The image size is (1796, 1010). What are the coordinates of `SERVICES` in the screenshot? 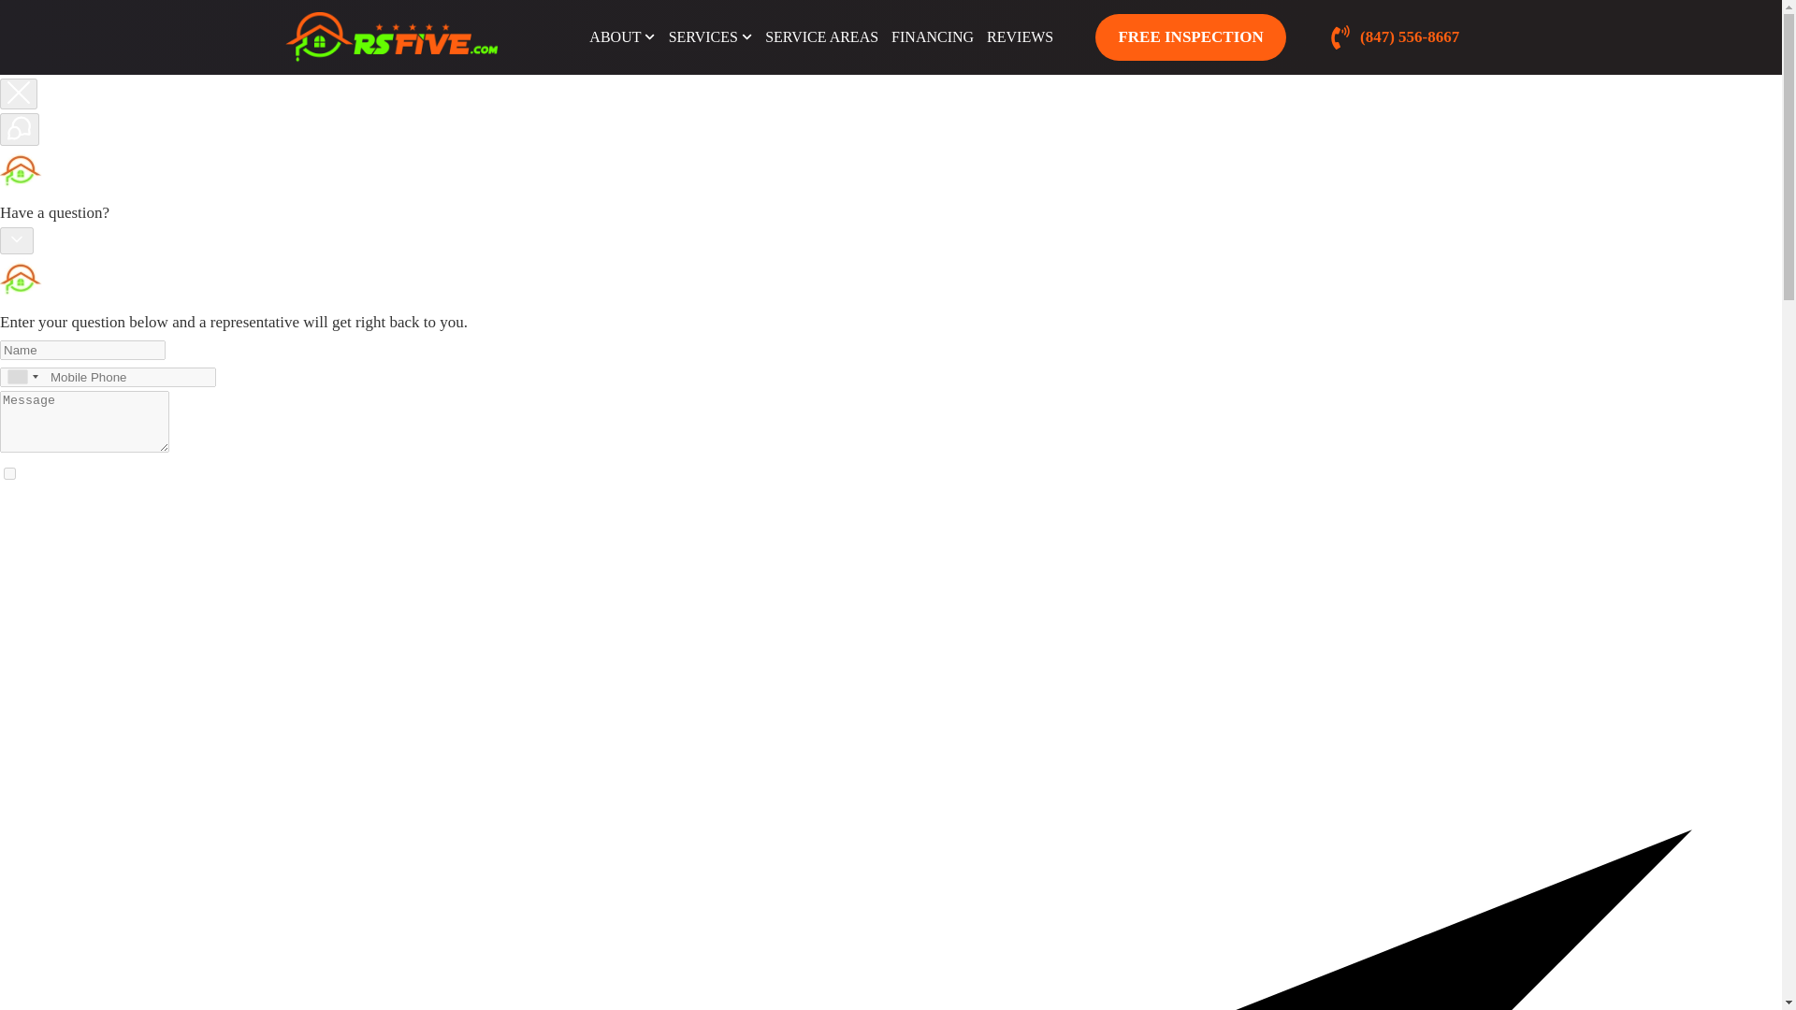 It's located at (710, 37).